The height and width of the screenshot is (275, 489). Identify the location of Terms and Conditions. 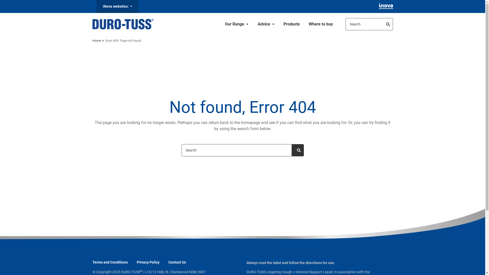
(110, 262).